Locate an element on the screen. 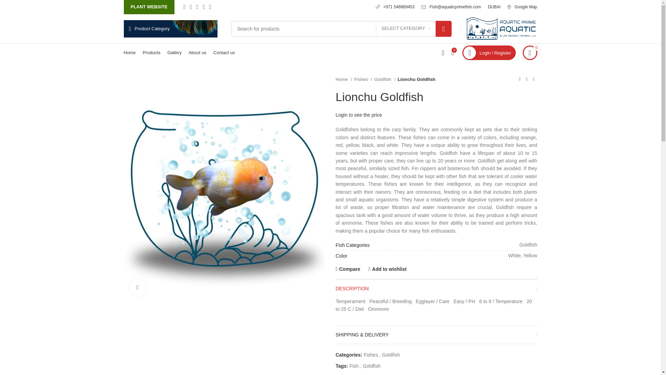 The height and width of the screenshot is (375, 666). Shopping cart is located at coordinates (529, 52).